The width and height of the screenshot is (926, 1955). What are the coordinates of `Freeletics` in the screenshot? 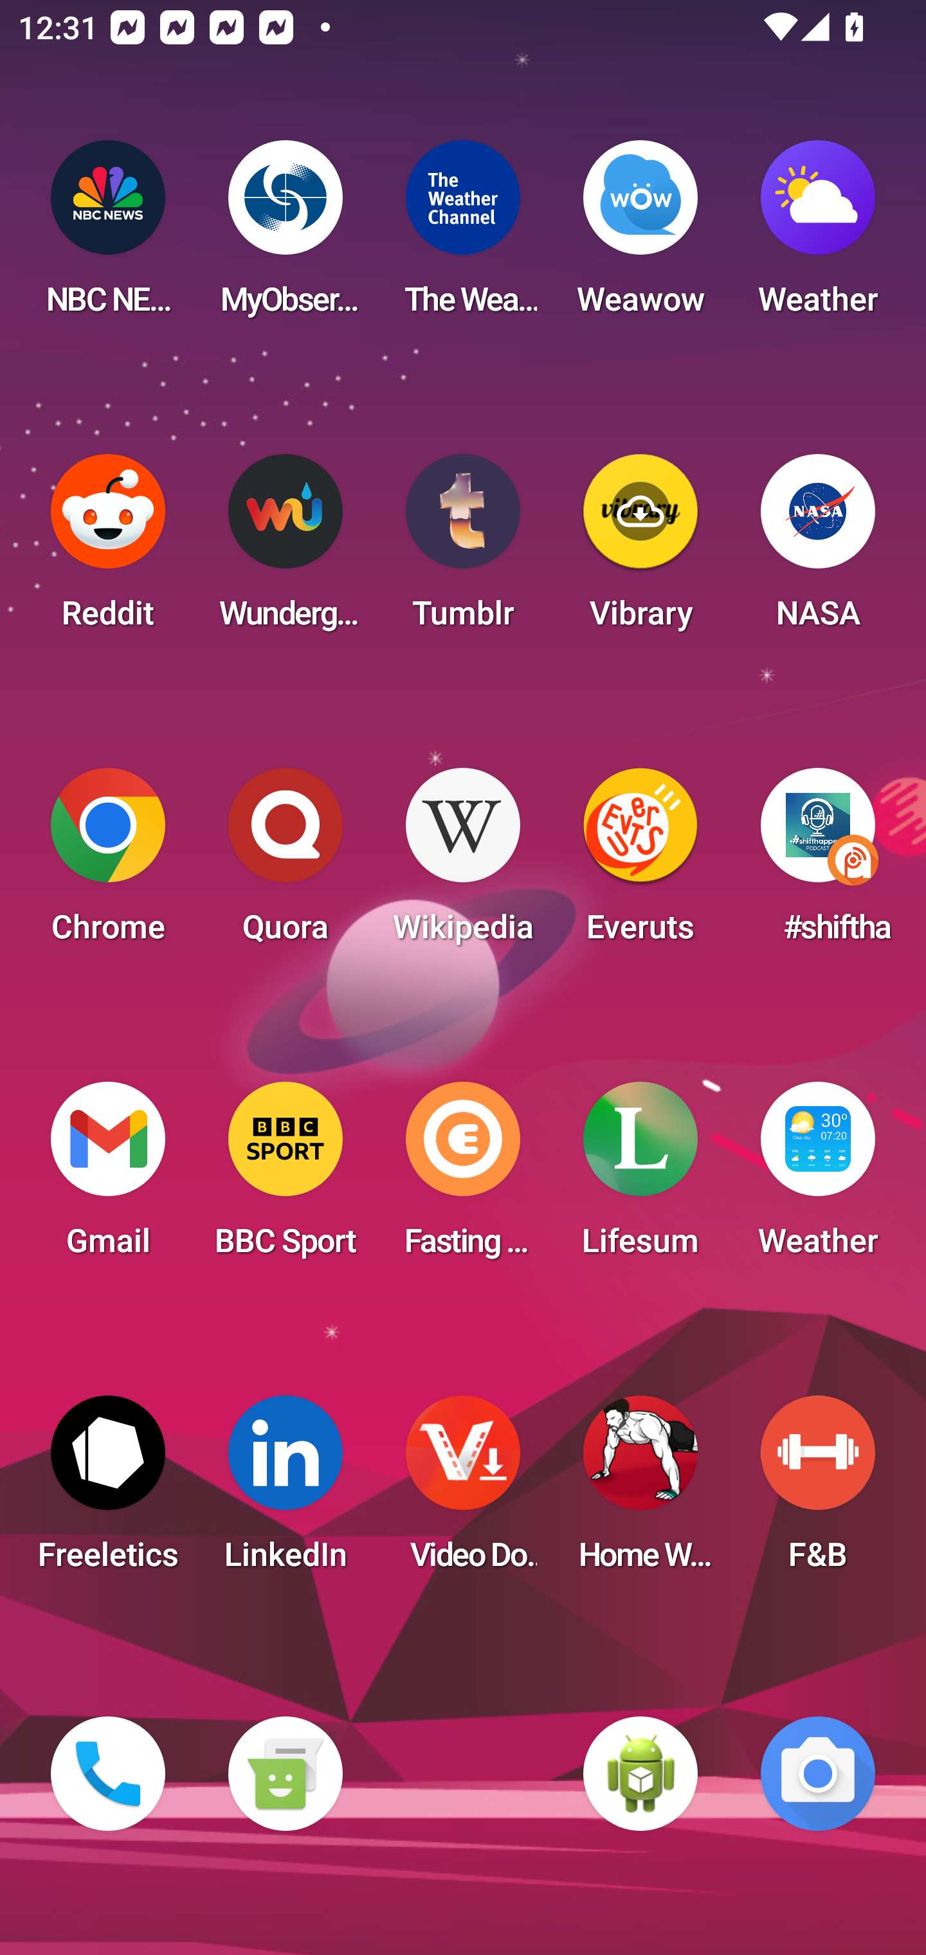 It's located at (108, 1491).